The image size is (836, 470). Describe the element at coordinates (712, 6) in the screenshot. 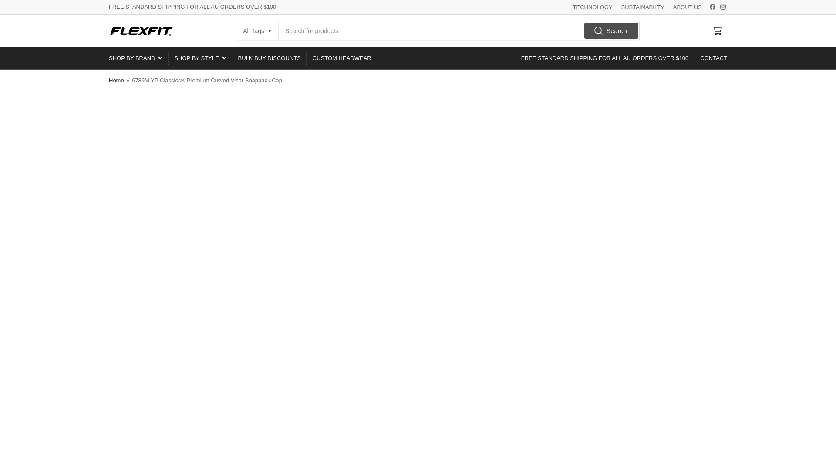

I see `Facebook` at that location.